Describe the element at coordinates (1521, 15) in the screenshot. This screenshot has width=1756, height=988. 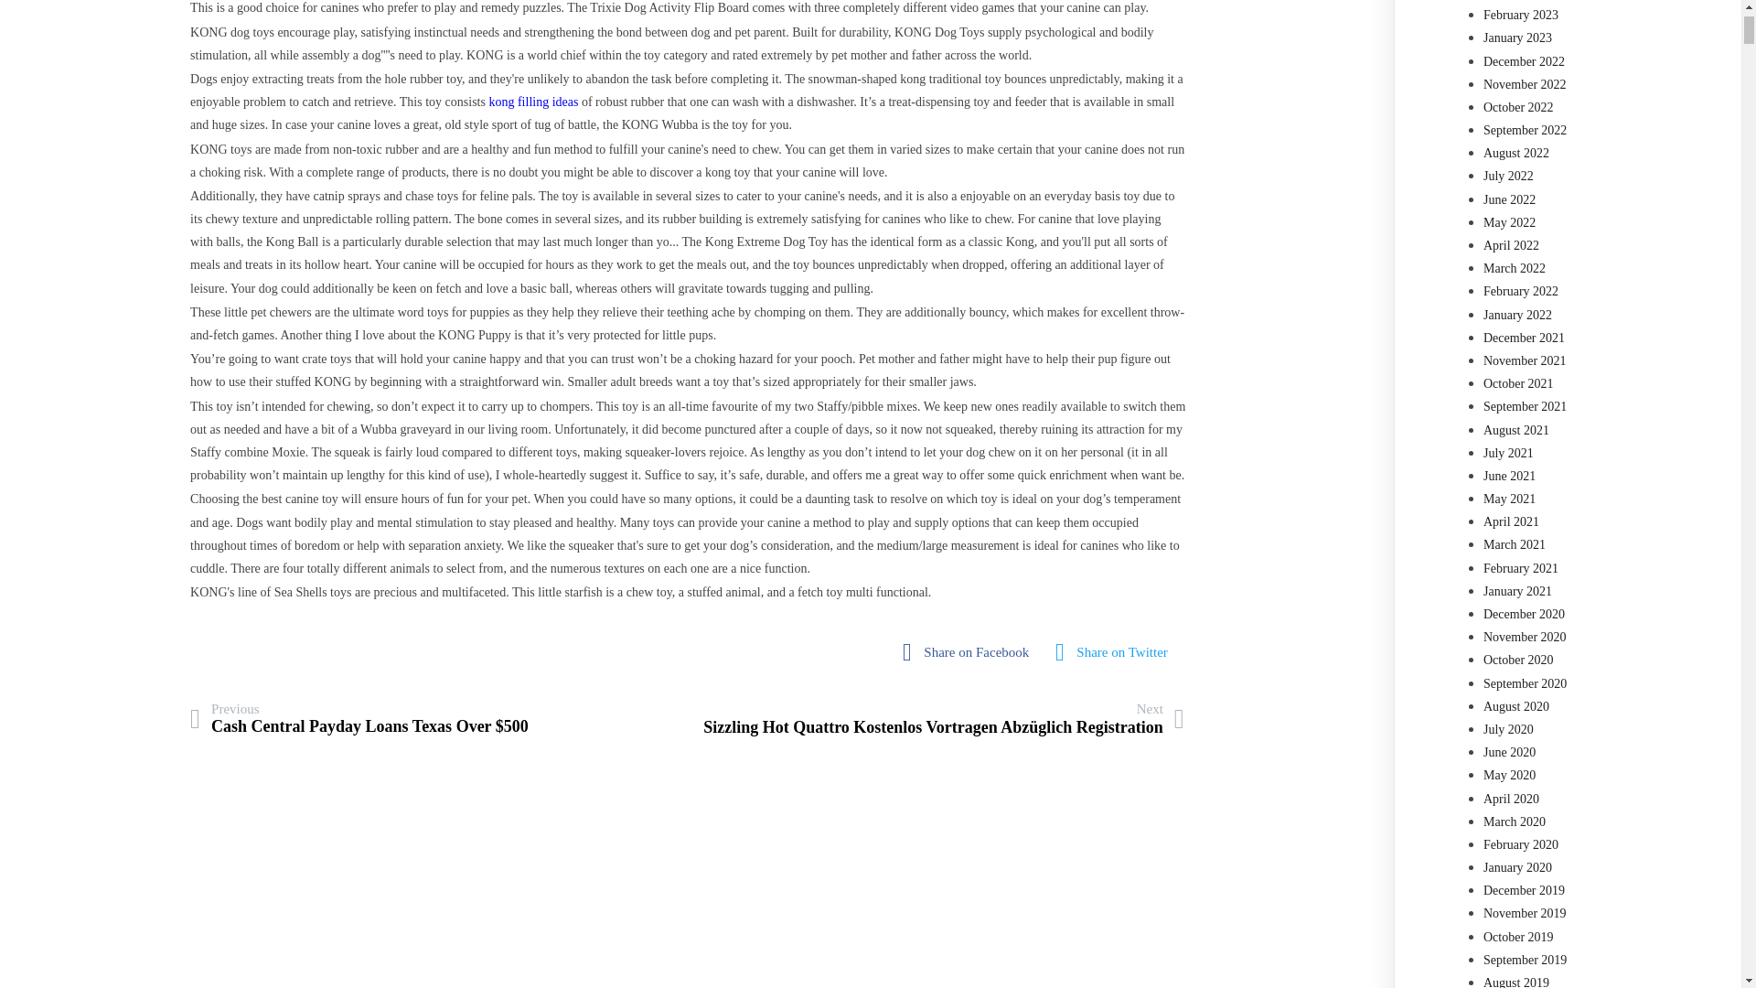
I see `February 2023` at that location.